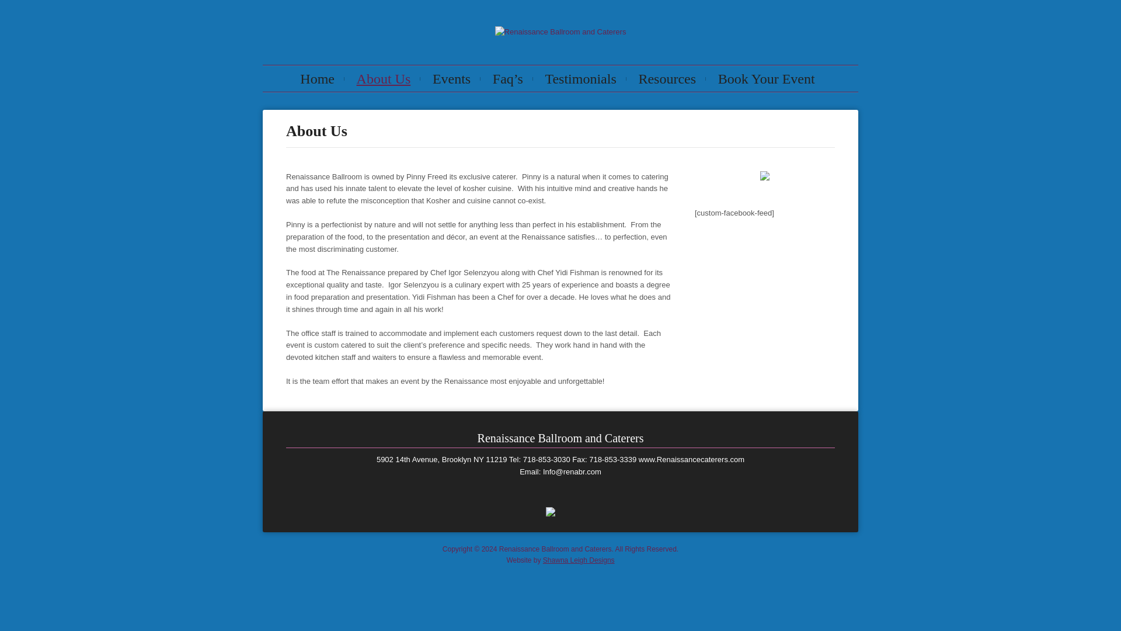  Describe the element at coordinates (384, 79) in the screenshot. I see `About Us` at that location.